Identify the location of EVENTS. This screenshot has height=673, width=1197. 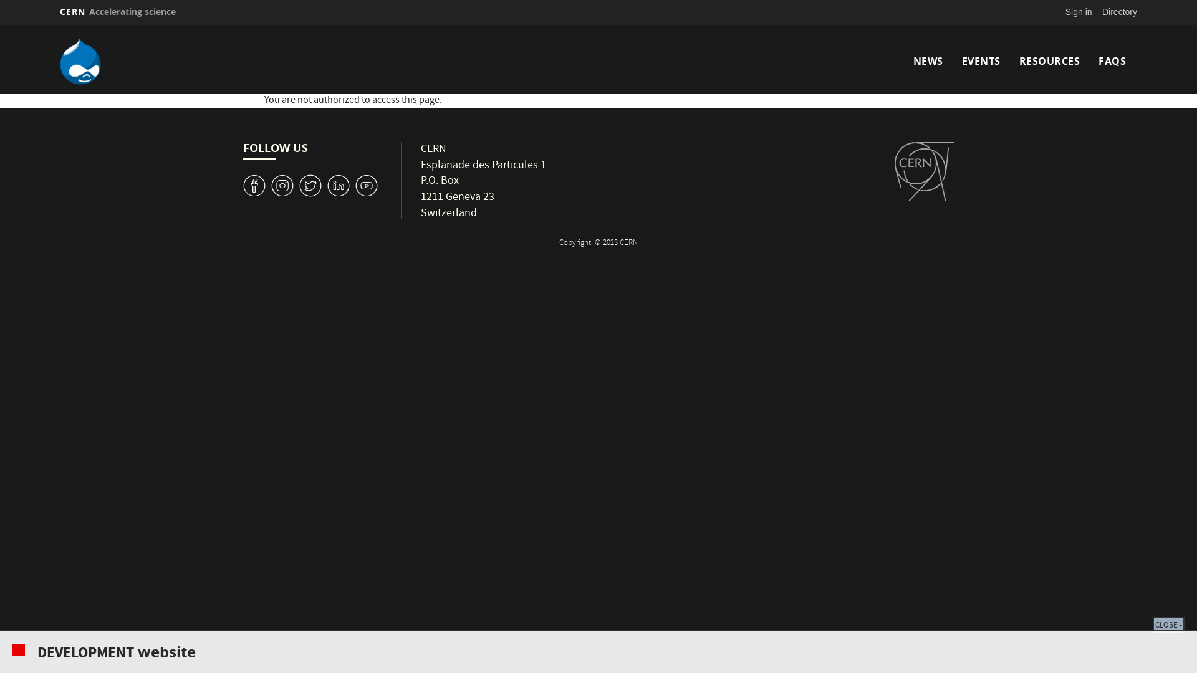
(981, 61).